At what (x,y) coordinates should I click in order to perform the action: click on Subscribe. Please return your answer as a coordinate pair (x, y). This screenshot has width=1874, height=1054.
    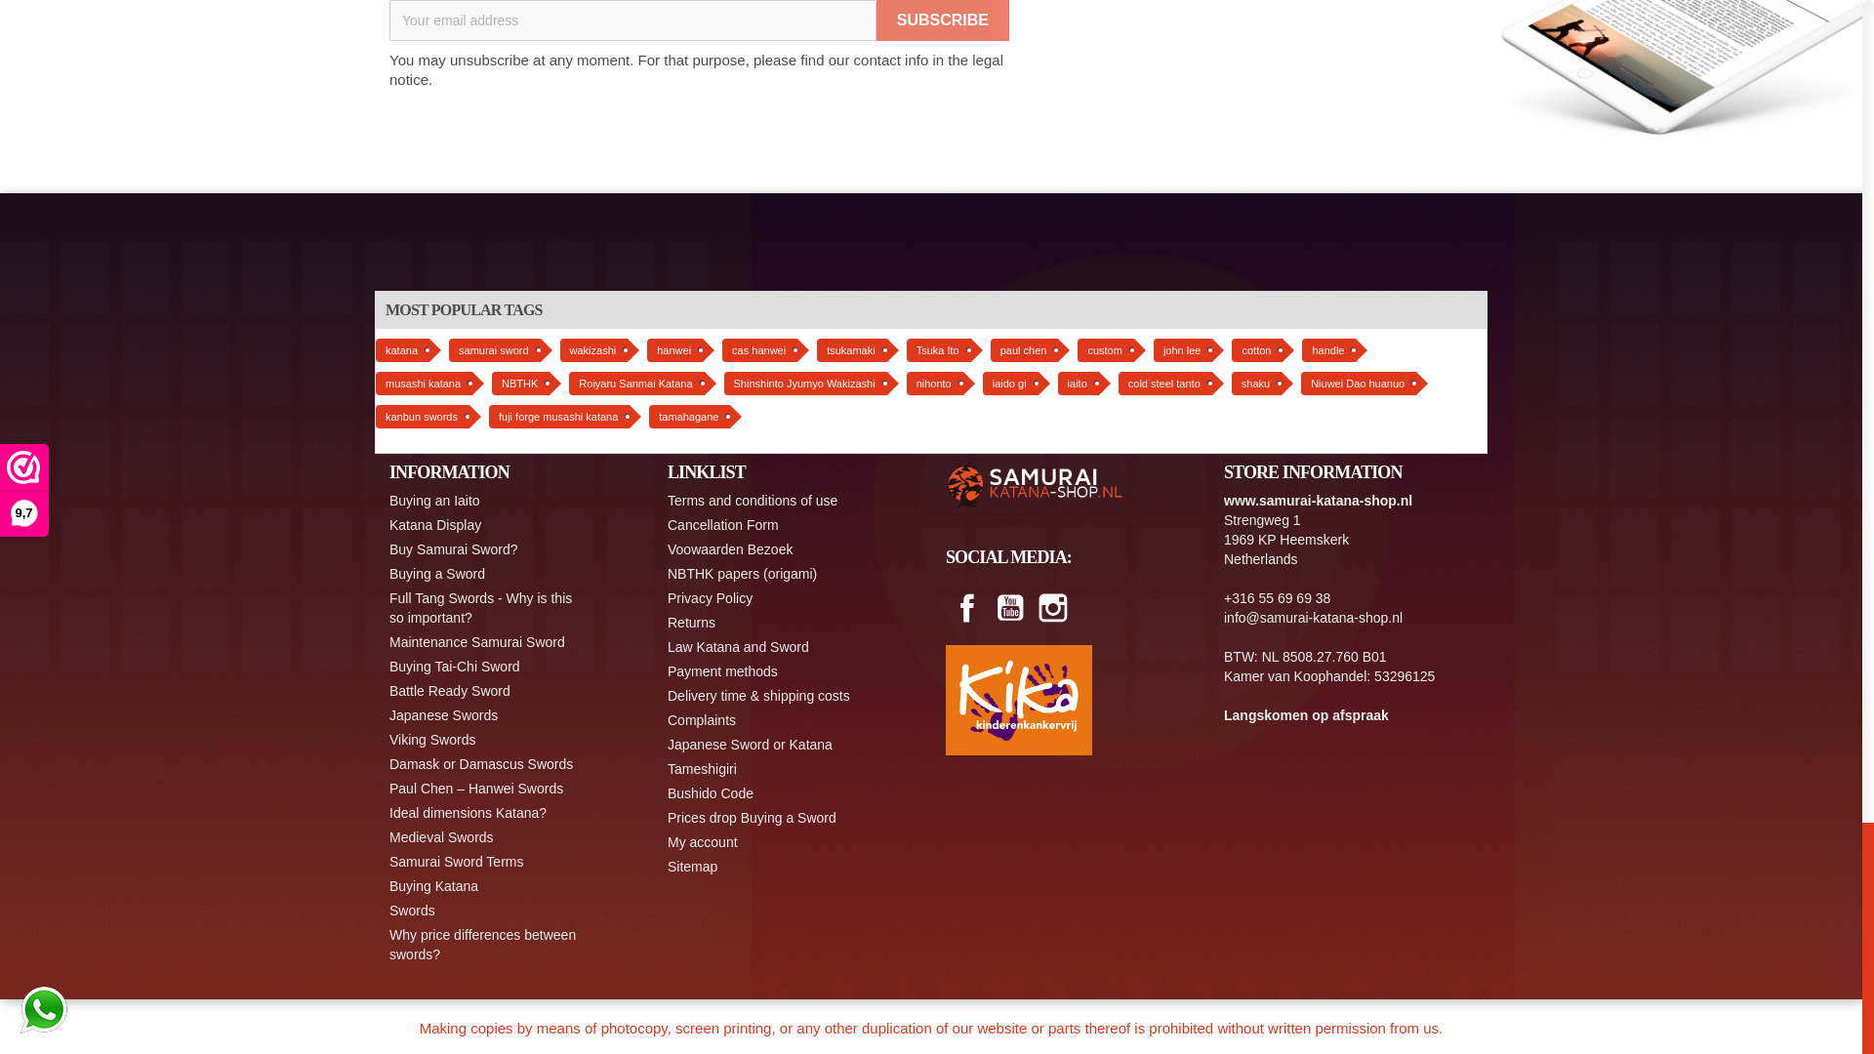
    Looking at the image, I should click on (943, 20).